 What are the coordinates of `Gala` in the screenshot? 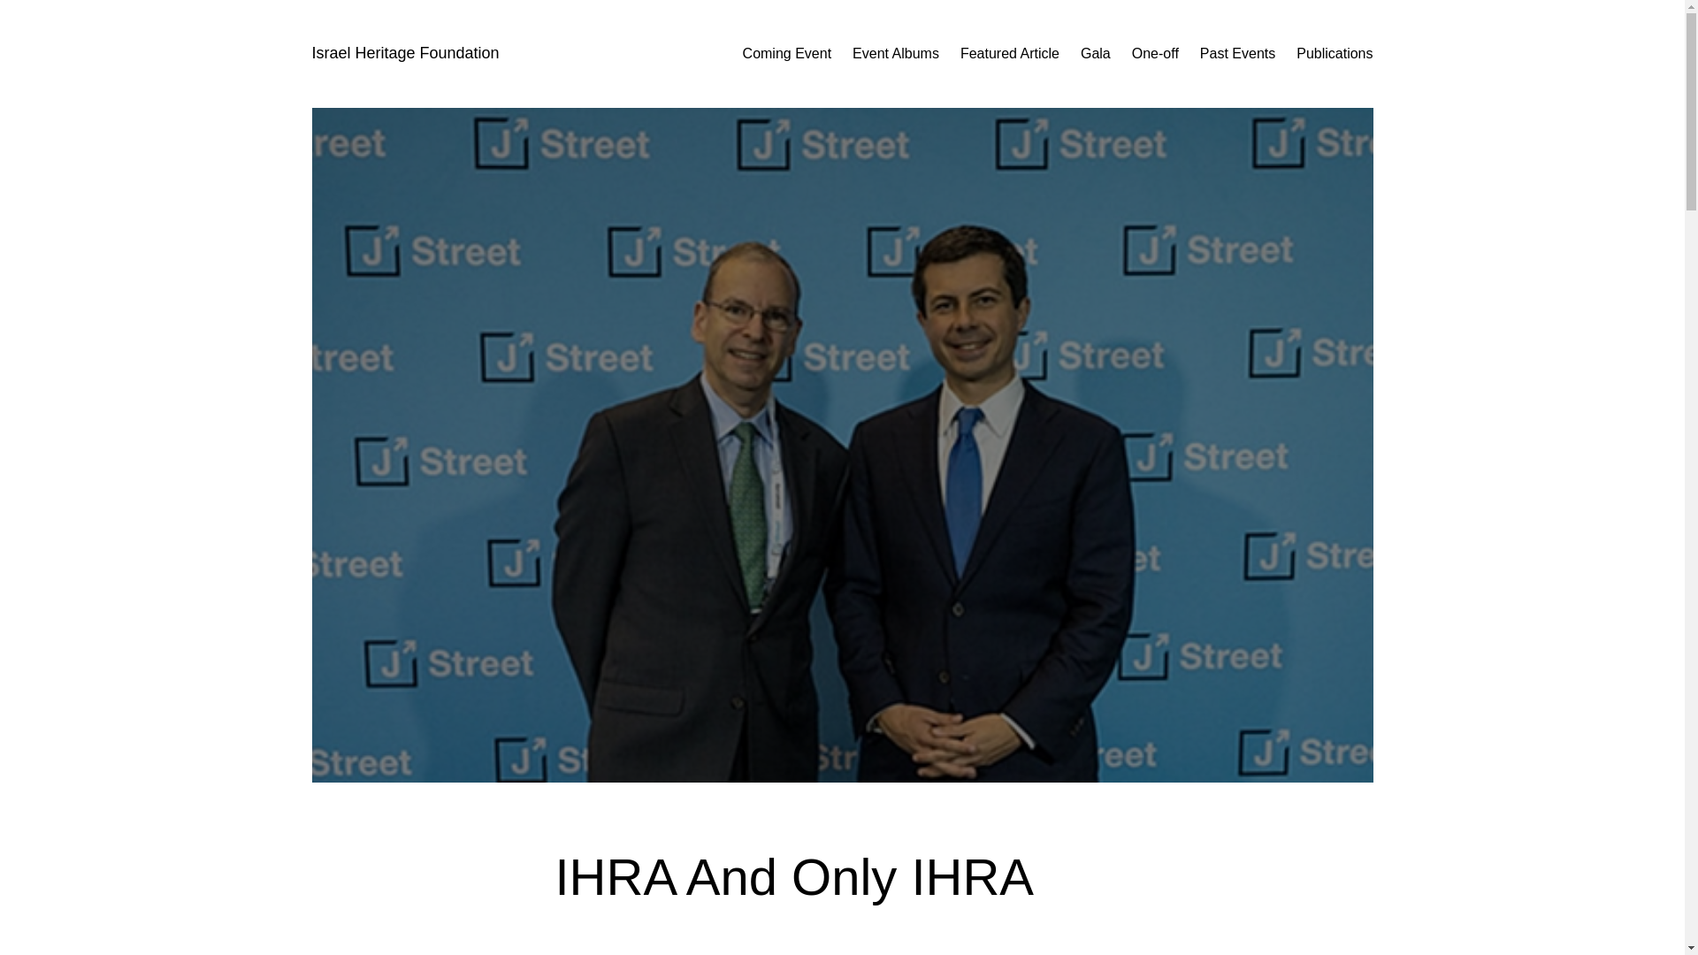 It's located at (1095, 53).